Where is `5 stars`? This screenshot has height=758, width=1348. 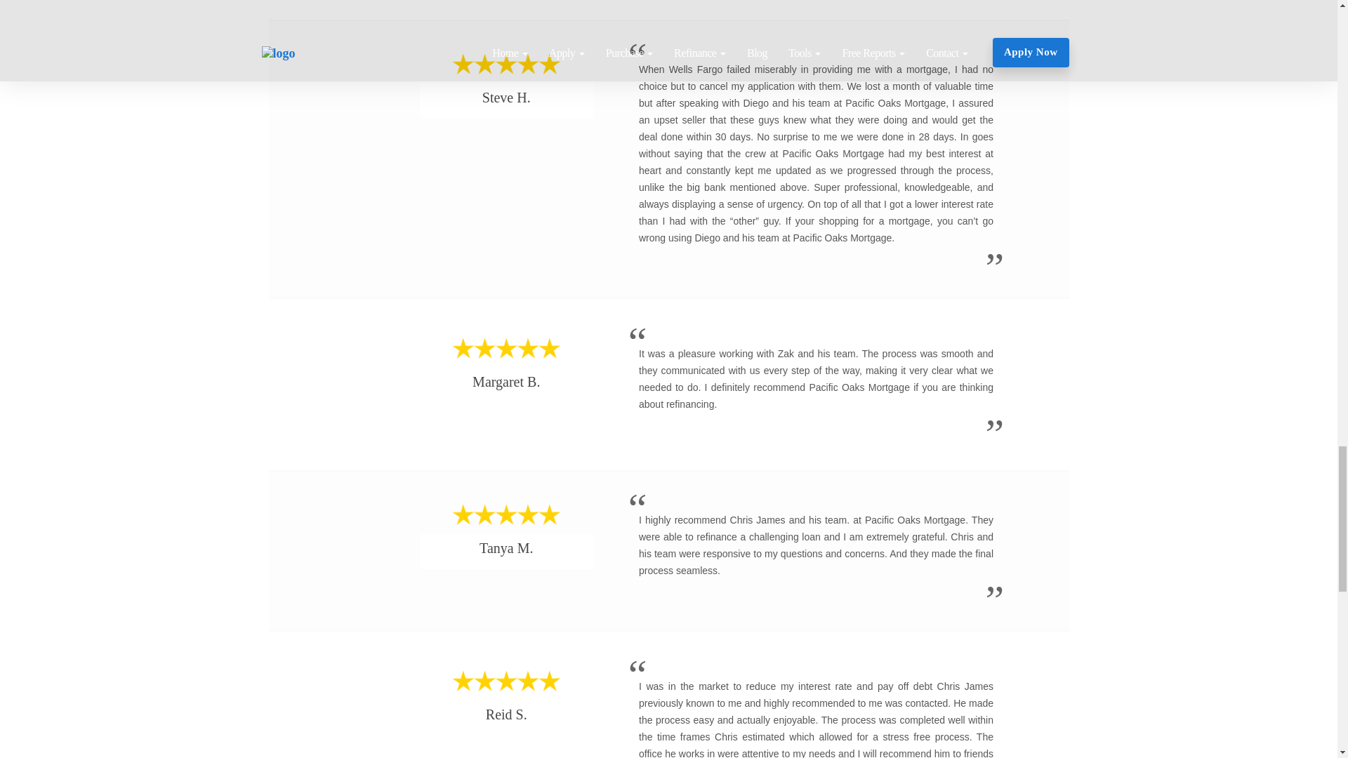
5 stars is located at coordinates (505, 65).